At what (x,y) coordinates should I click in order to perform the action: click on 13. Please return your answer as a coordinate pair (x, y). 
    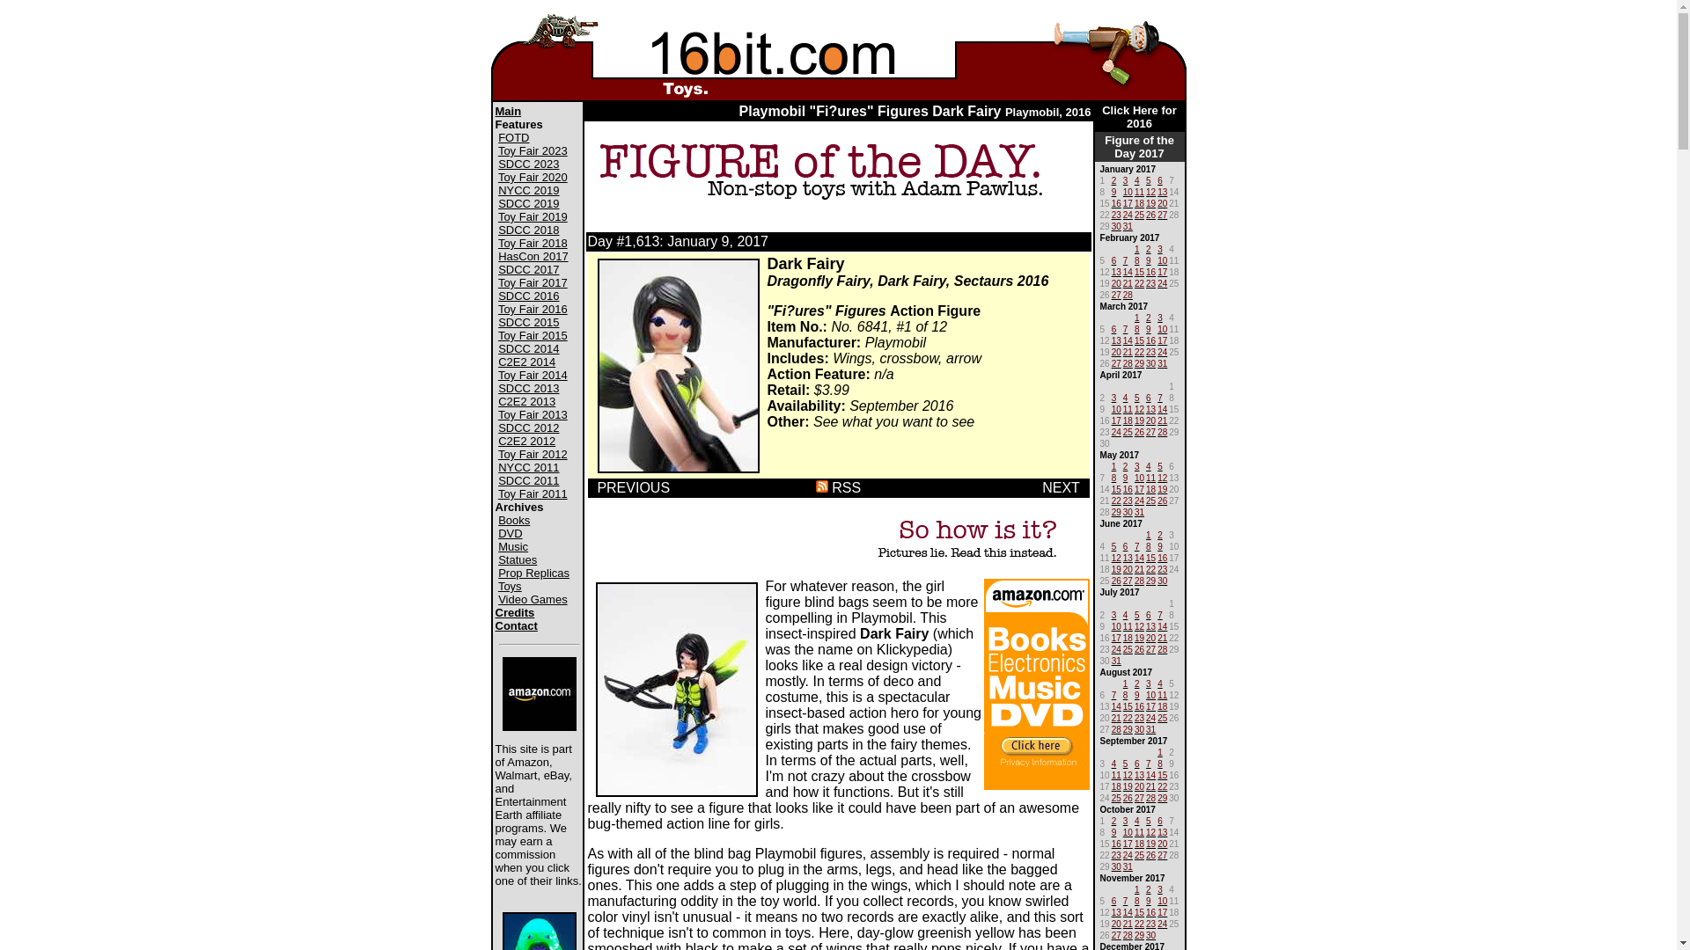
    Looking at the image, I should click on (1151, 625).